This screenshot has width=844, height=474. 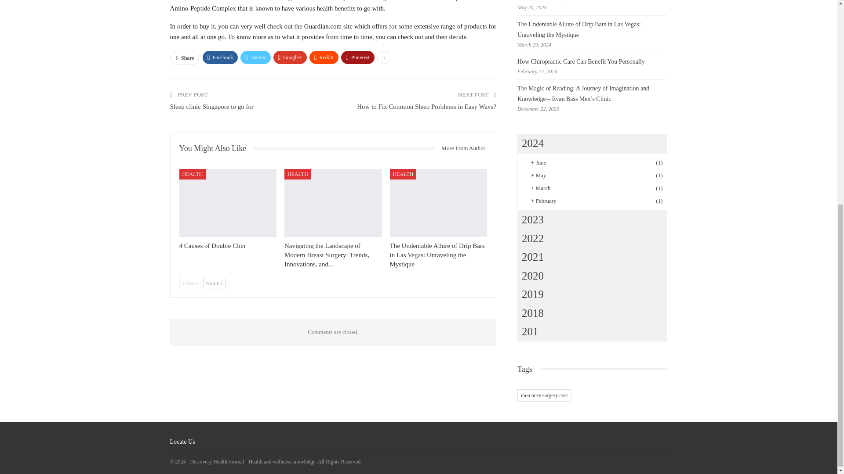 What do you see at coordinates (212, 246) in the screenshot?
I see `4 Causes of Double Chin` at bounding box center [212, 246].